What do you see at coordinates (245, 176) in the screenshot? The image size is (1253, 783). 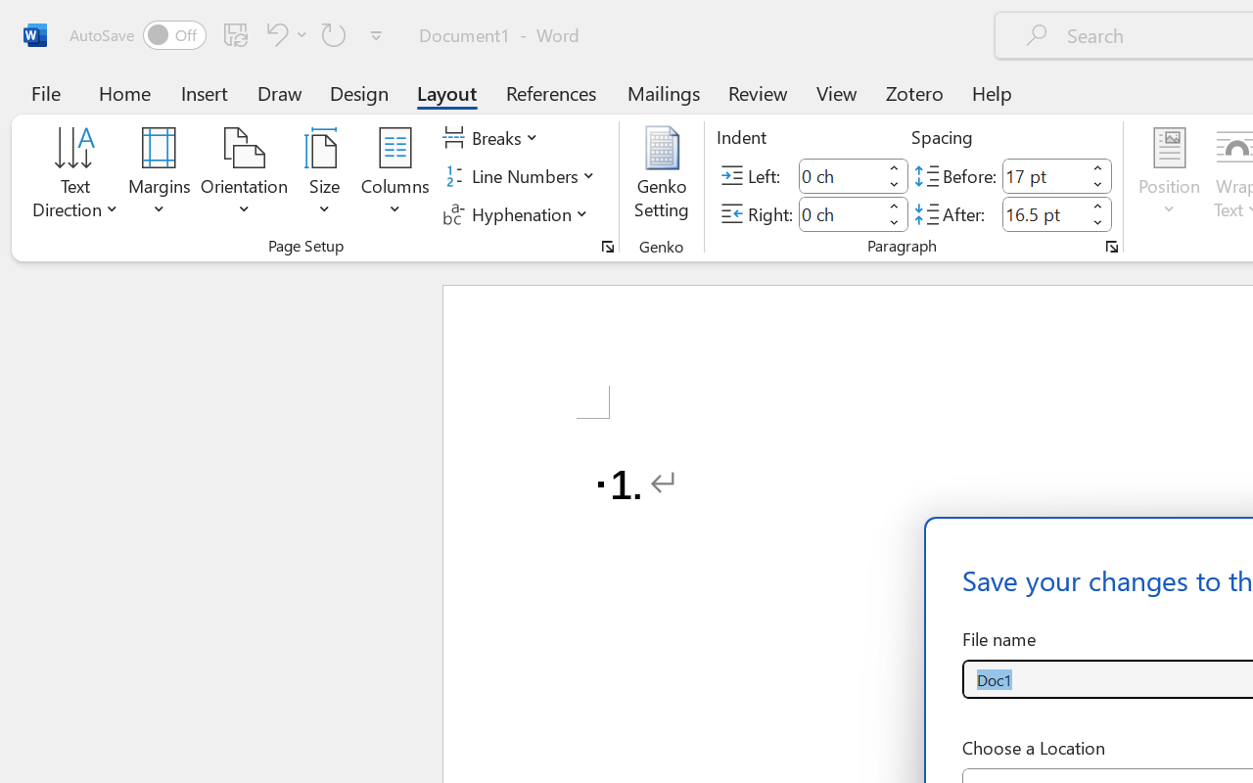 I see `Orientation` at bounding box center [245, 176].